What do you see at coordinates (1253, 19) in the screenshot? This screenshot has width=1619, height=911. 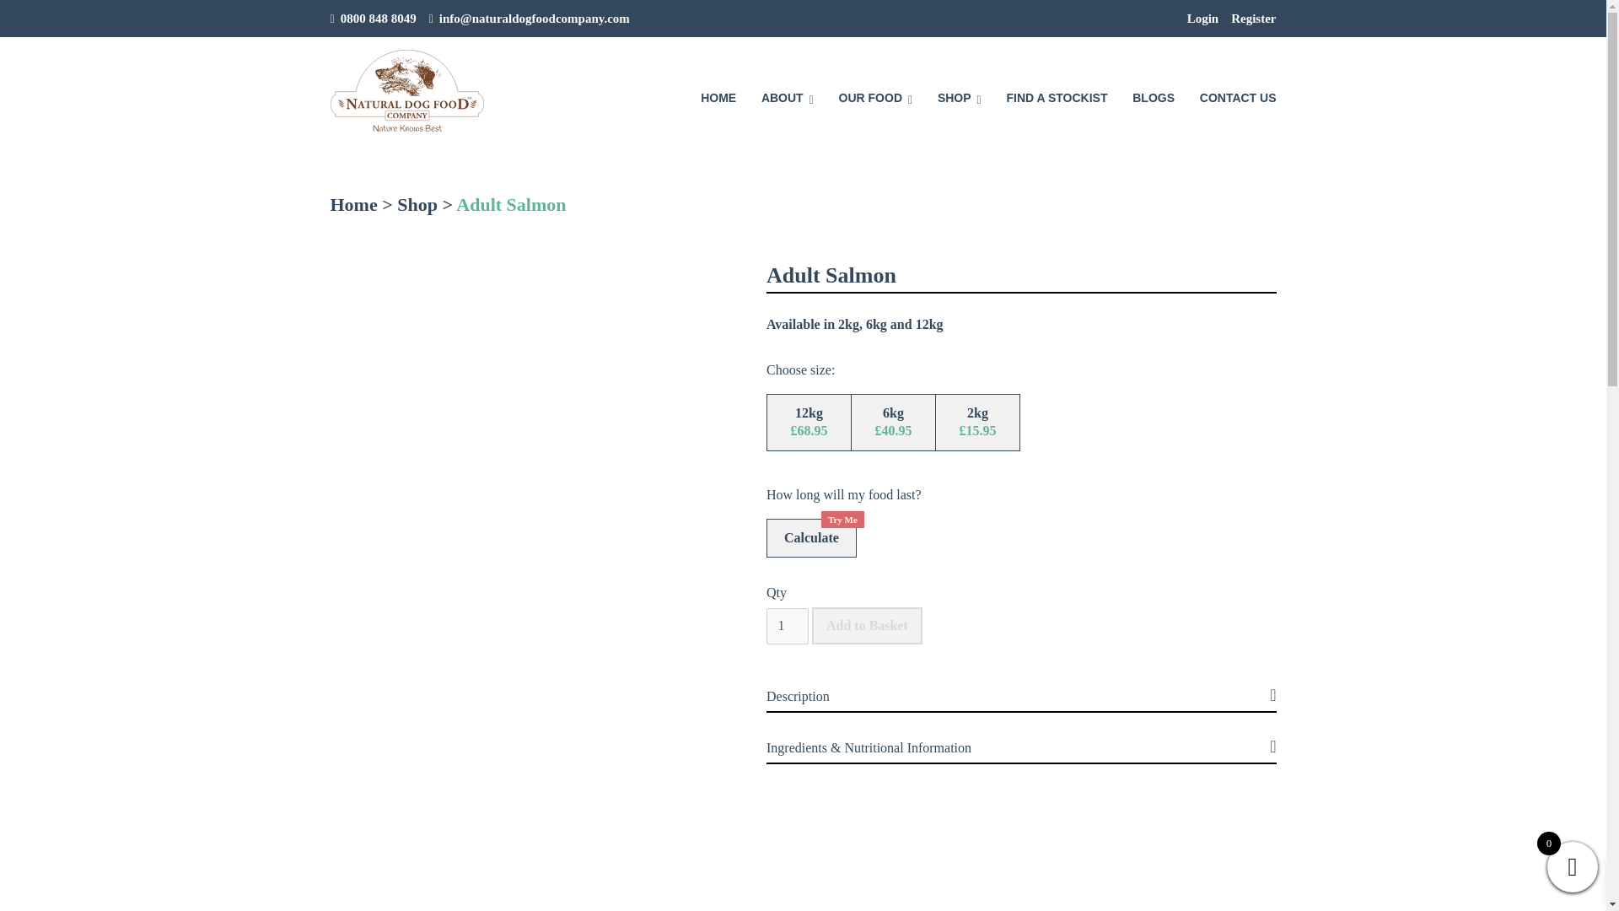 I see `Register` at bounding box center [1253, 19].